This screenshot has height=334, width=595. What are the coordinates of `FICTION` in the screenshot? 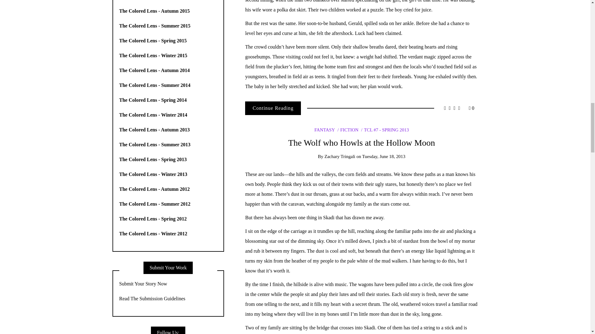 It's located at (348, 130).